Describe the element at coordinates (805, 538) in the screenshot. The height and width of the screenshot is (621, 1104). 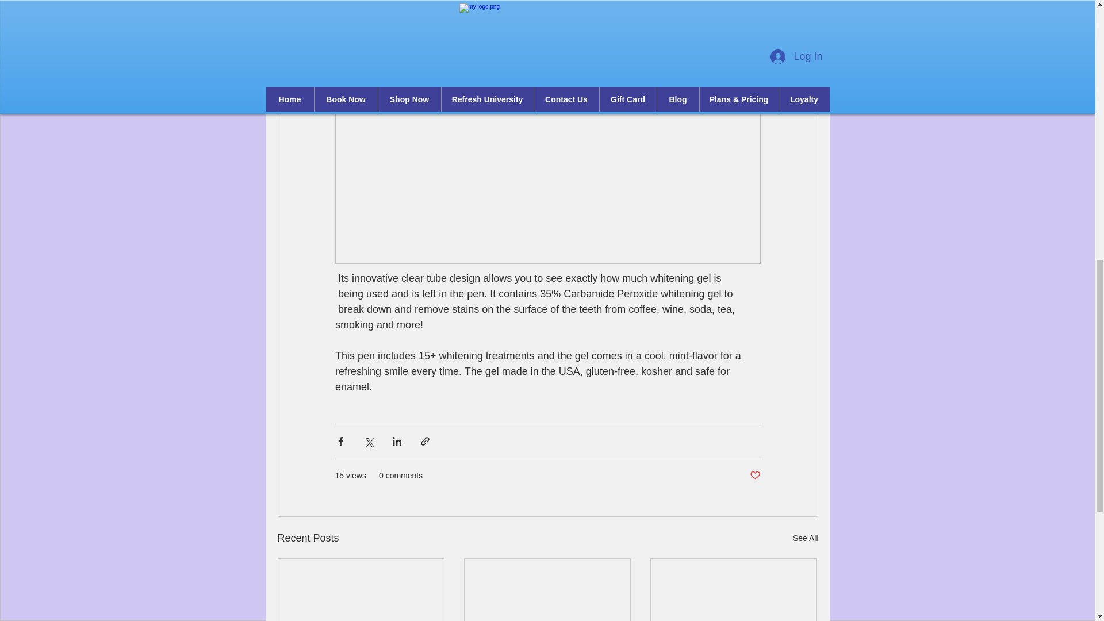
I see `See All` at that location.